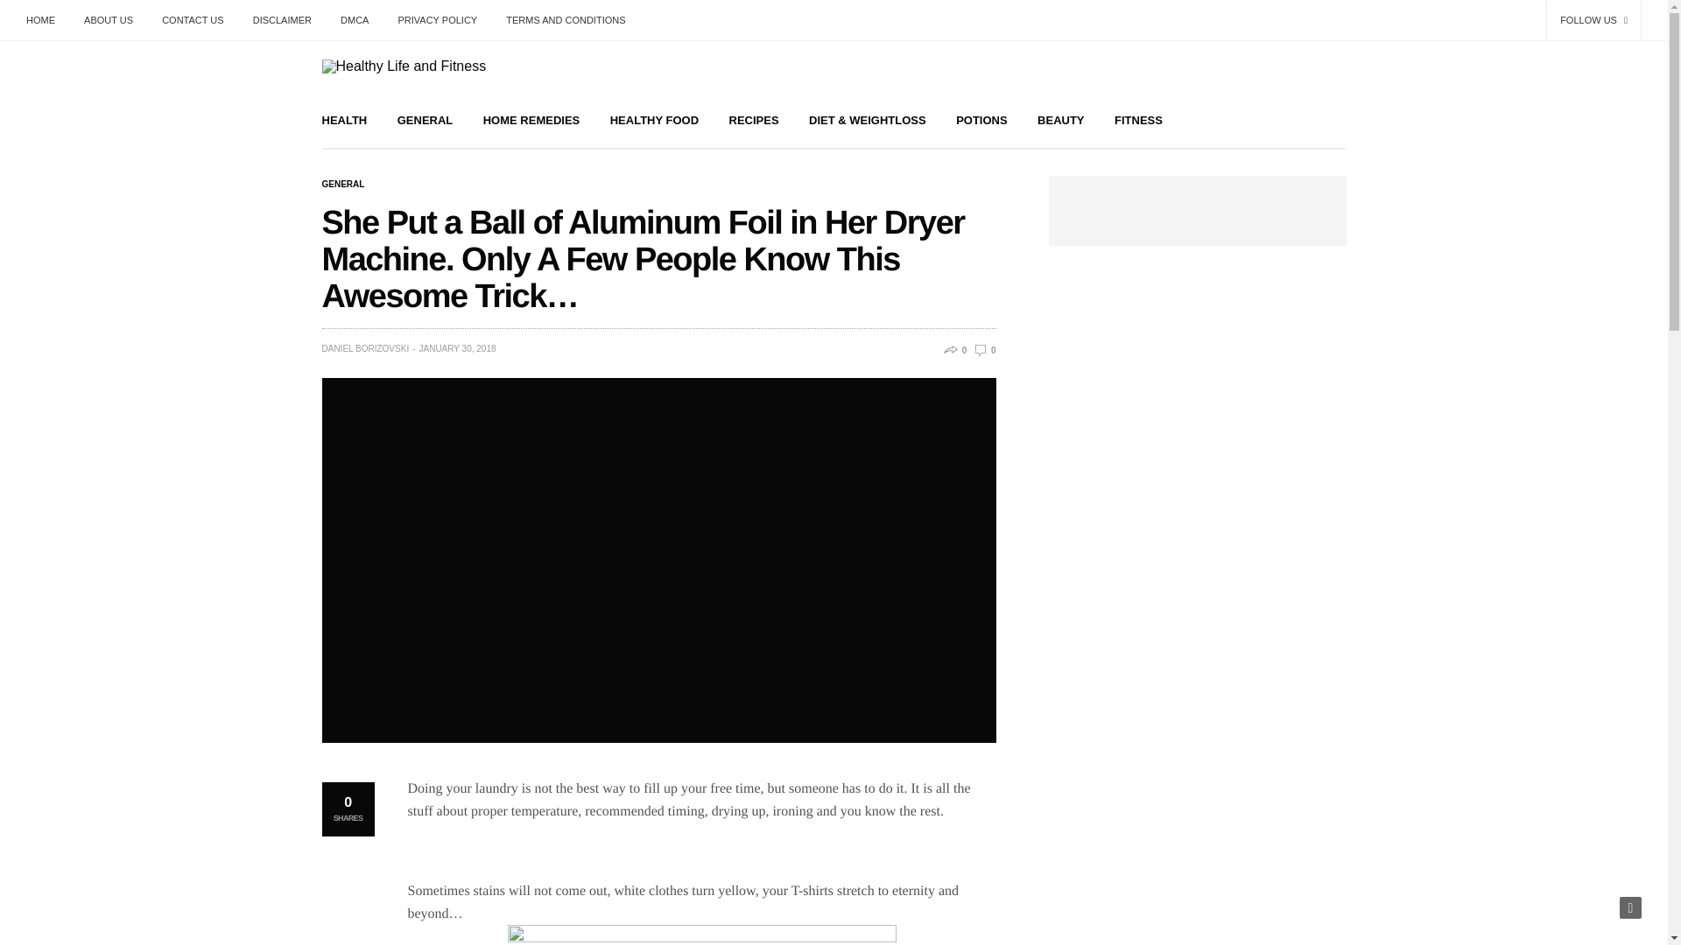 This screenshot has height=945, width=1681. I want to click on HOME, so click(47, 20).